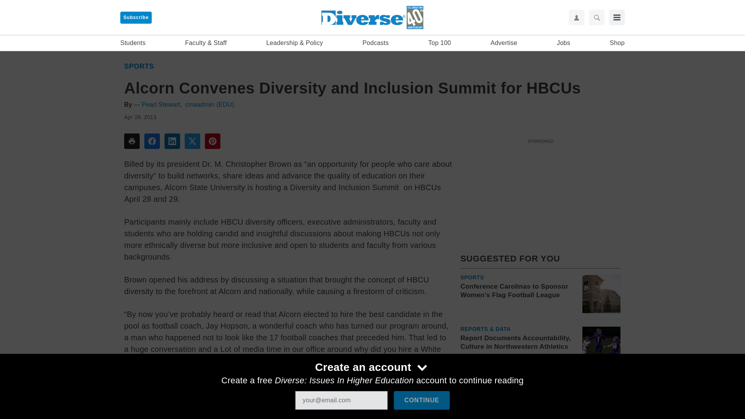 The image size is (745, 419). What do you see at coordinates (152, 141) in the screenshot?
I see `Share To facebook` at bounding box center [152, 141].